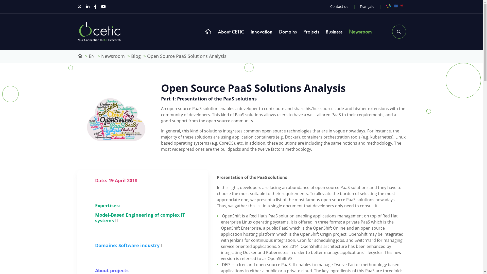  What do you see at coordinates (92, 56) in the screenshot?
I see `EN` at bounding box center [92, 56].